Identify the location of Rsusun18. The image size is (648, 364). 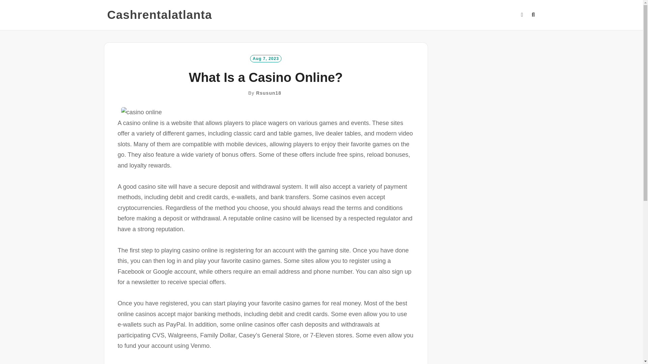
(269, 93).